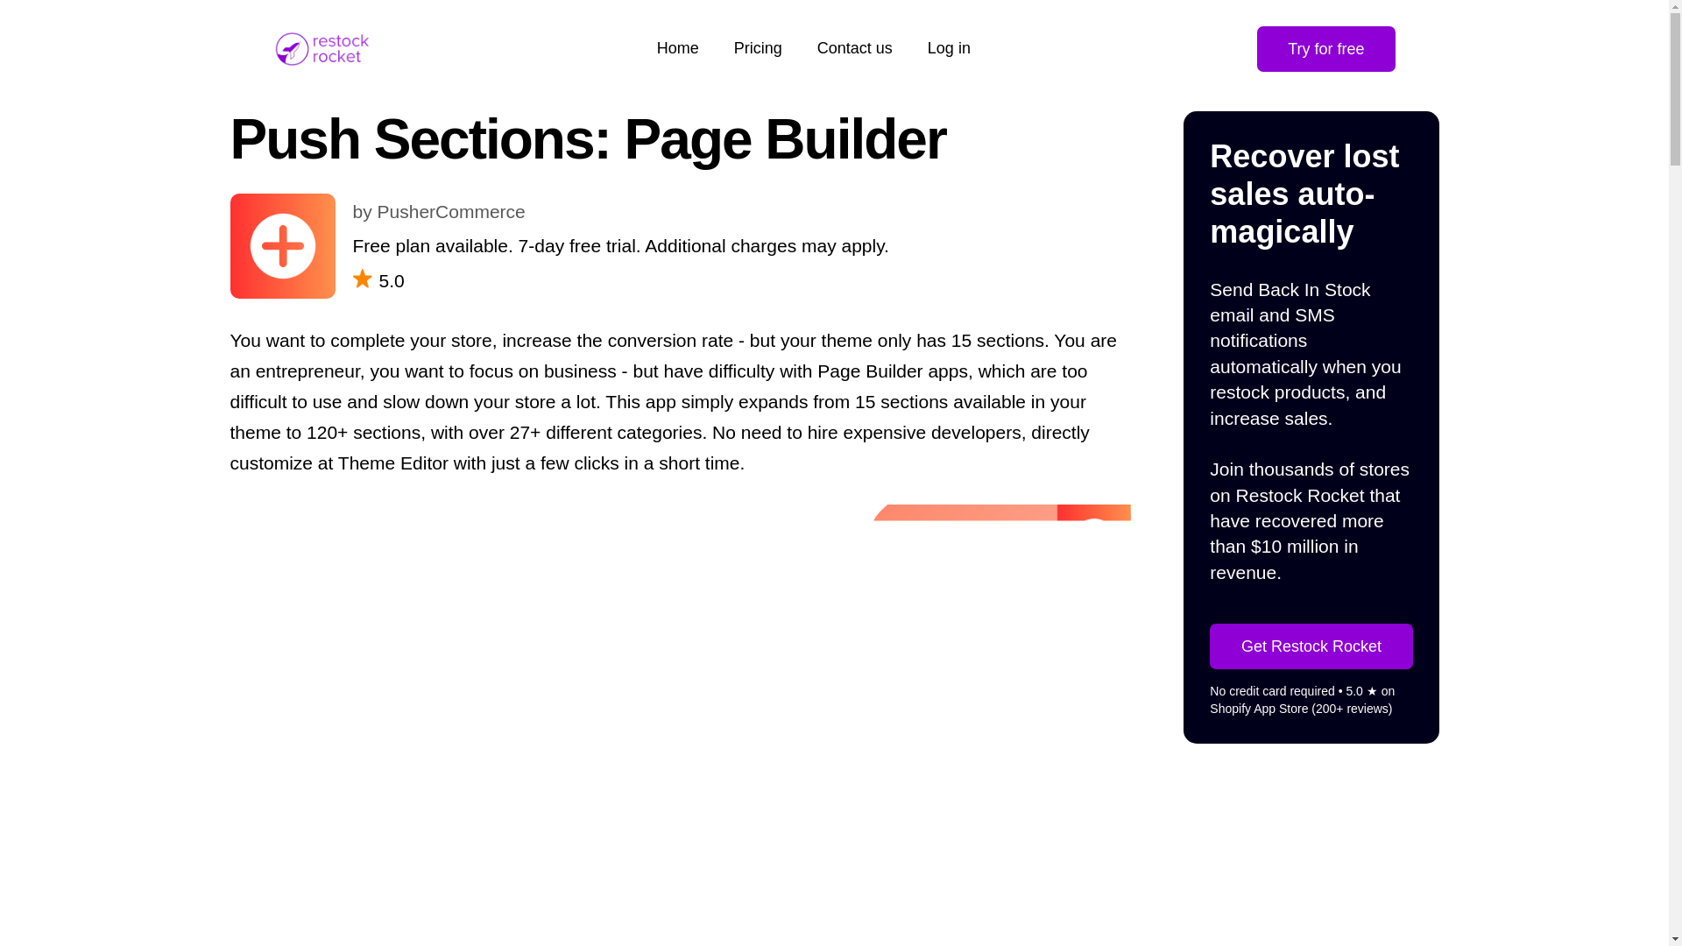  What do you see at coordinates (1325, 49) in the screenshot?
I see `Try for free` at bounding box center [1325, 49].